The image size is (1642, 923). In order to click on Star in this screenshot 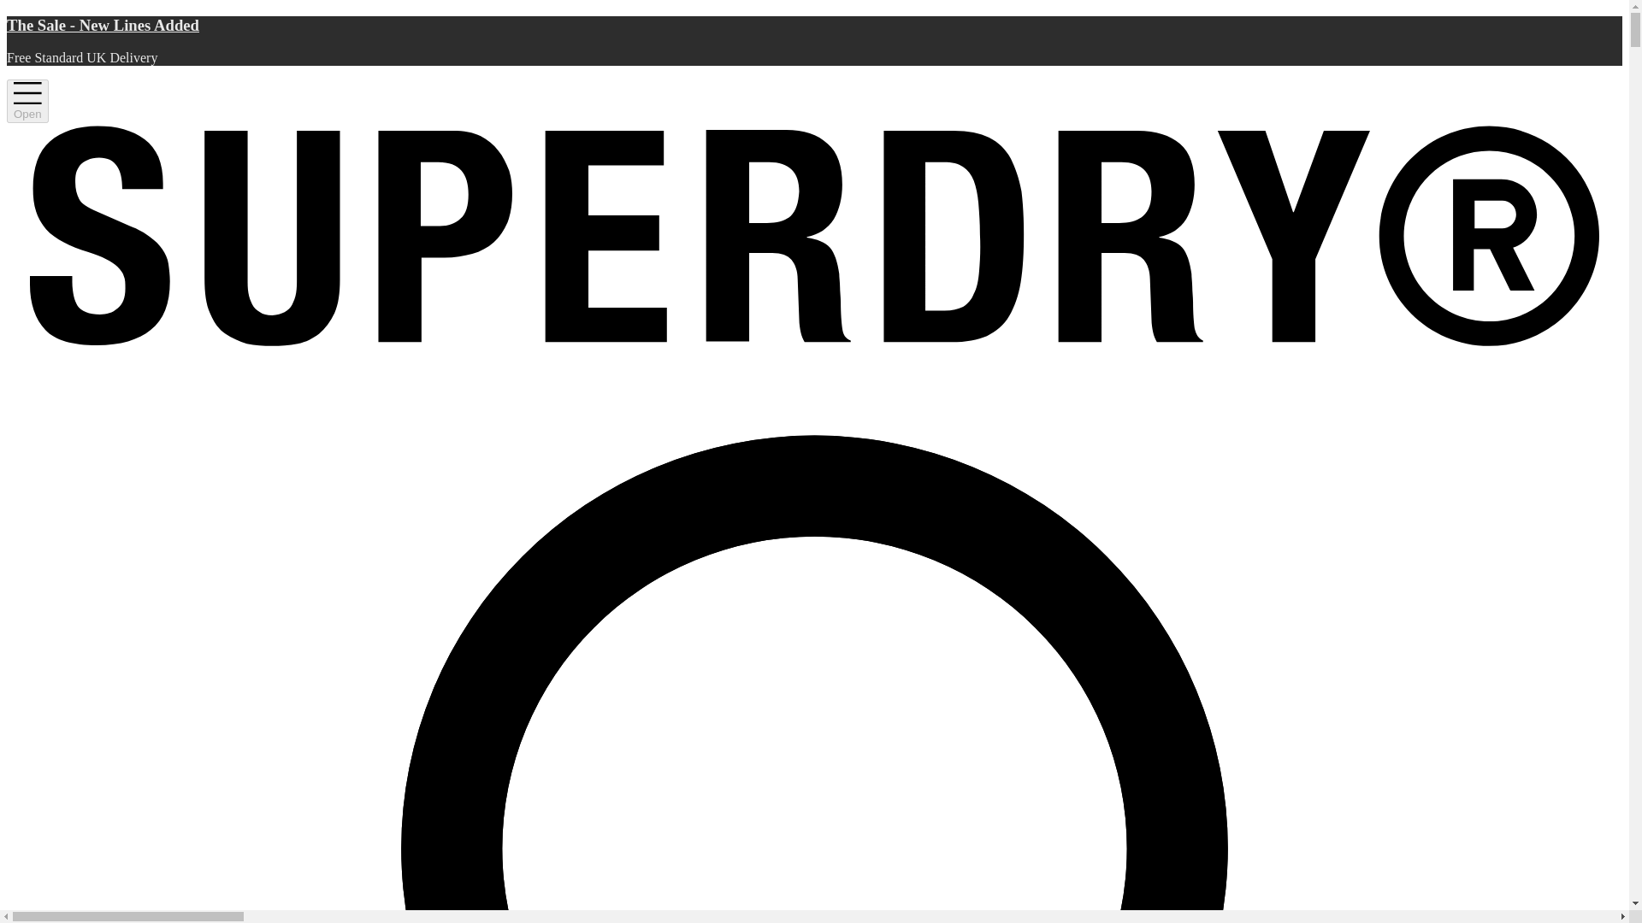, I will do `click(975, 357)`.